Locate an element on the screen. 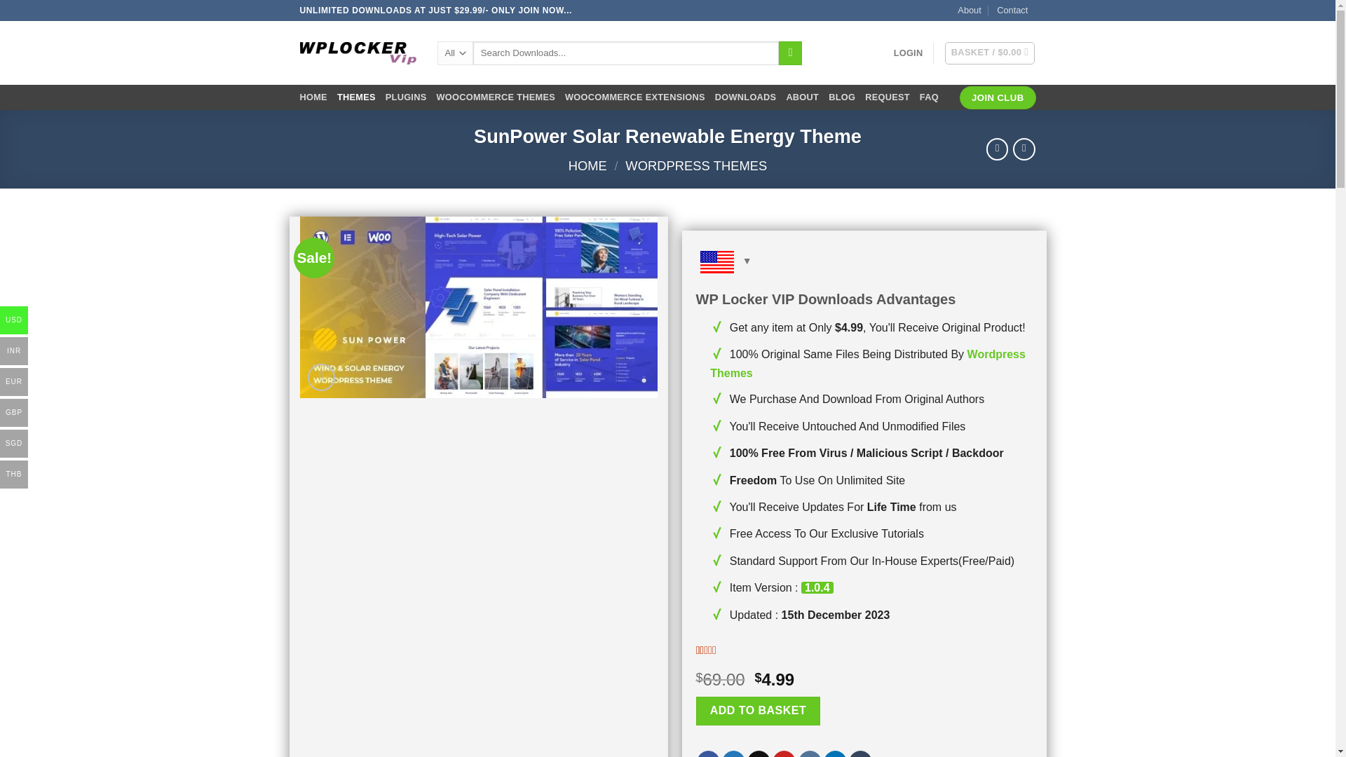 This screenshot has height=757, width=1346. PLUGINS is located at coordinates (405, 97).